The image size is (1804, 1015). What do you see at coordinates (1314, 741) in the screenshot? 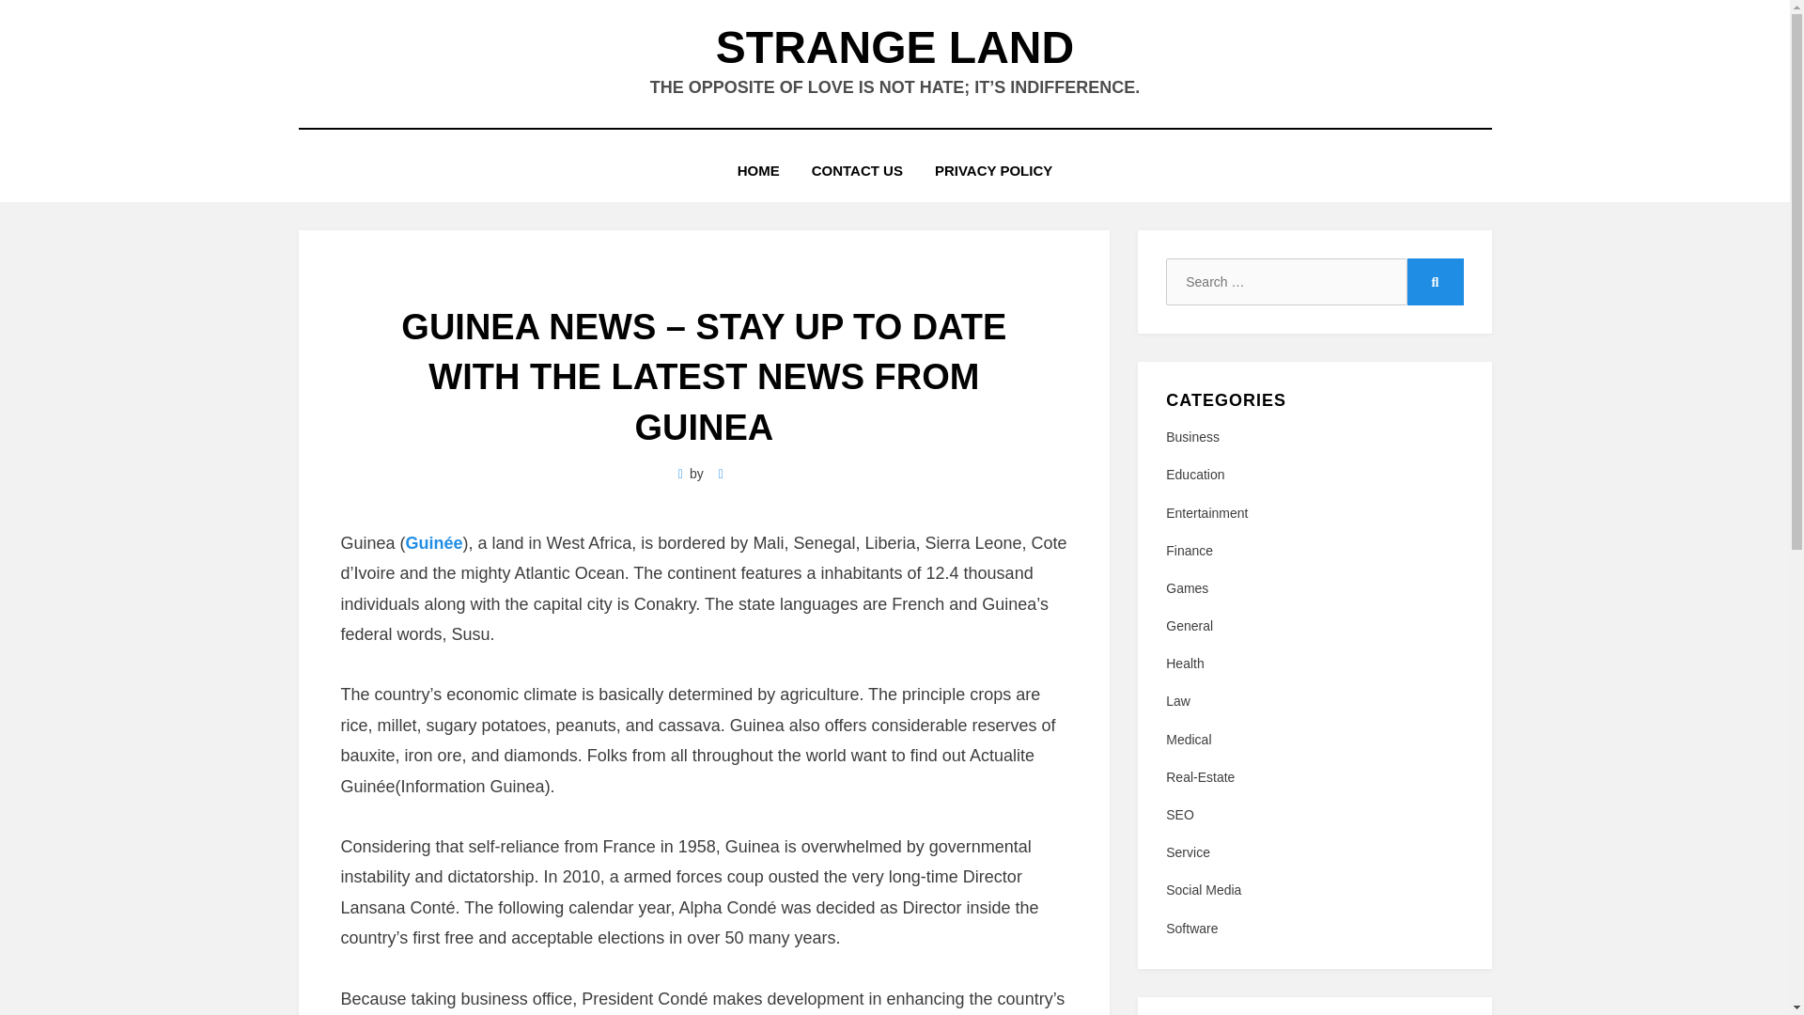
I see `Medical` at bounding box center [1314, 741].